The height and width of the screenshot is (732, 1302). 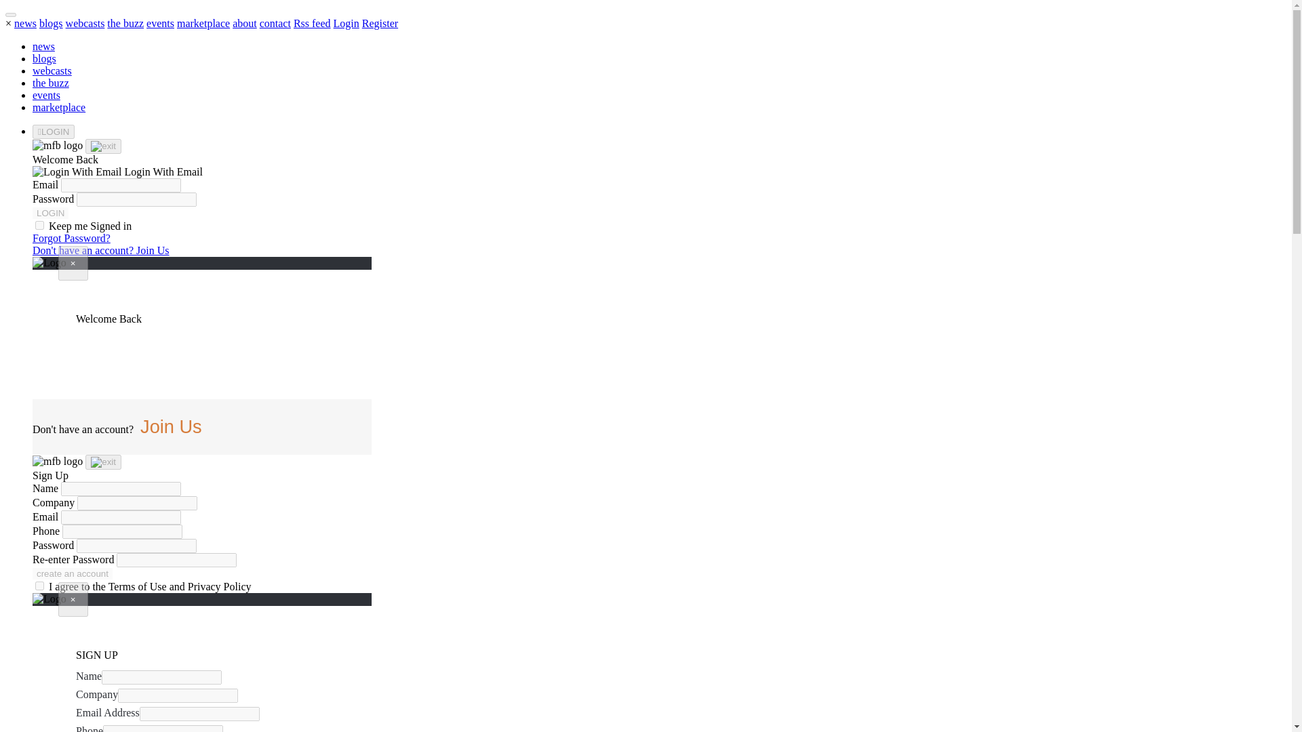 I want to click on contact, so click(x=275, y=23).